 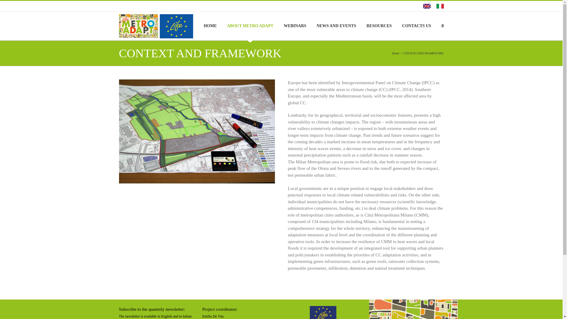 I want to click on 12-lab, so click(x=196, y=131).